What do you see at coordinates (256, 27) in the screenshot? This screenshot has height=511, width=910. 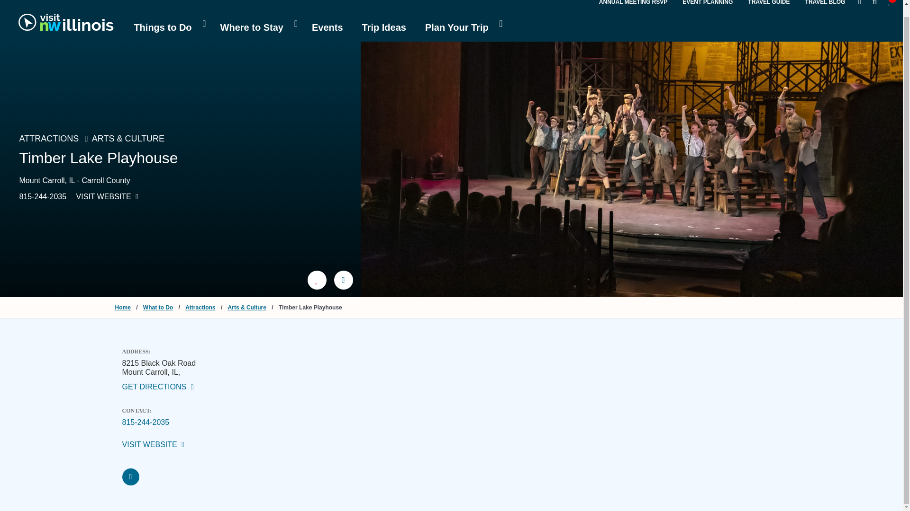 I see `Where to Stay` at bounding box center [256, 27].